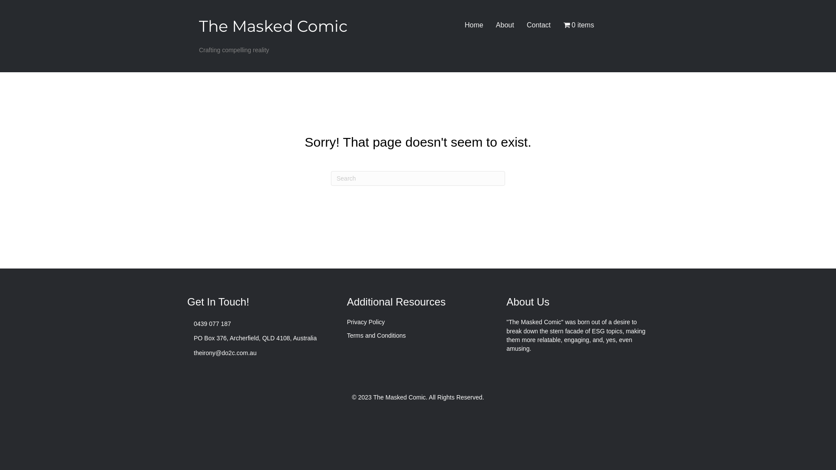  What do you see at coordinates (474, 25) in the screenshot?
I see `Home` at bounding box center [474, 25].